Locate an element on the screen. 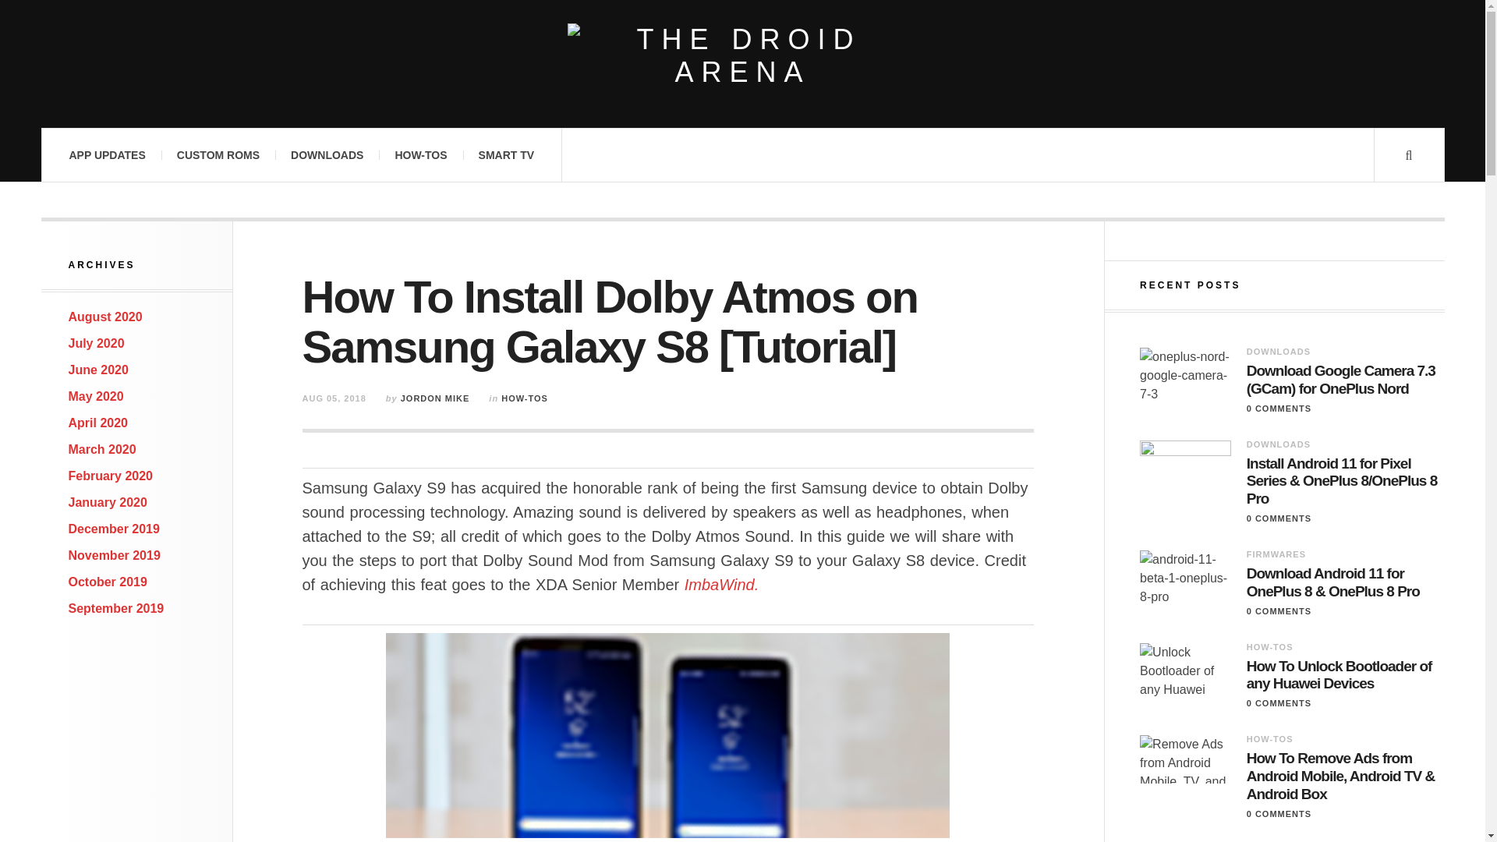 The width and height of the screenshot is (1497, 842). November 2019 is located at coordinates (114, 555).